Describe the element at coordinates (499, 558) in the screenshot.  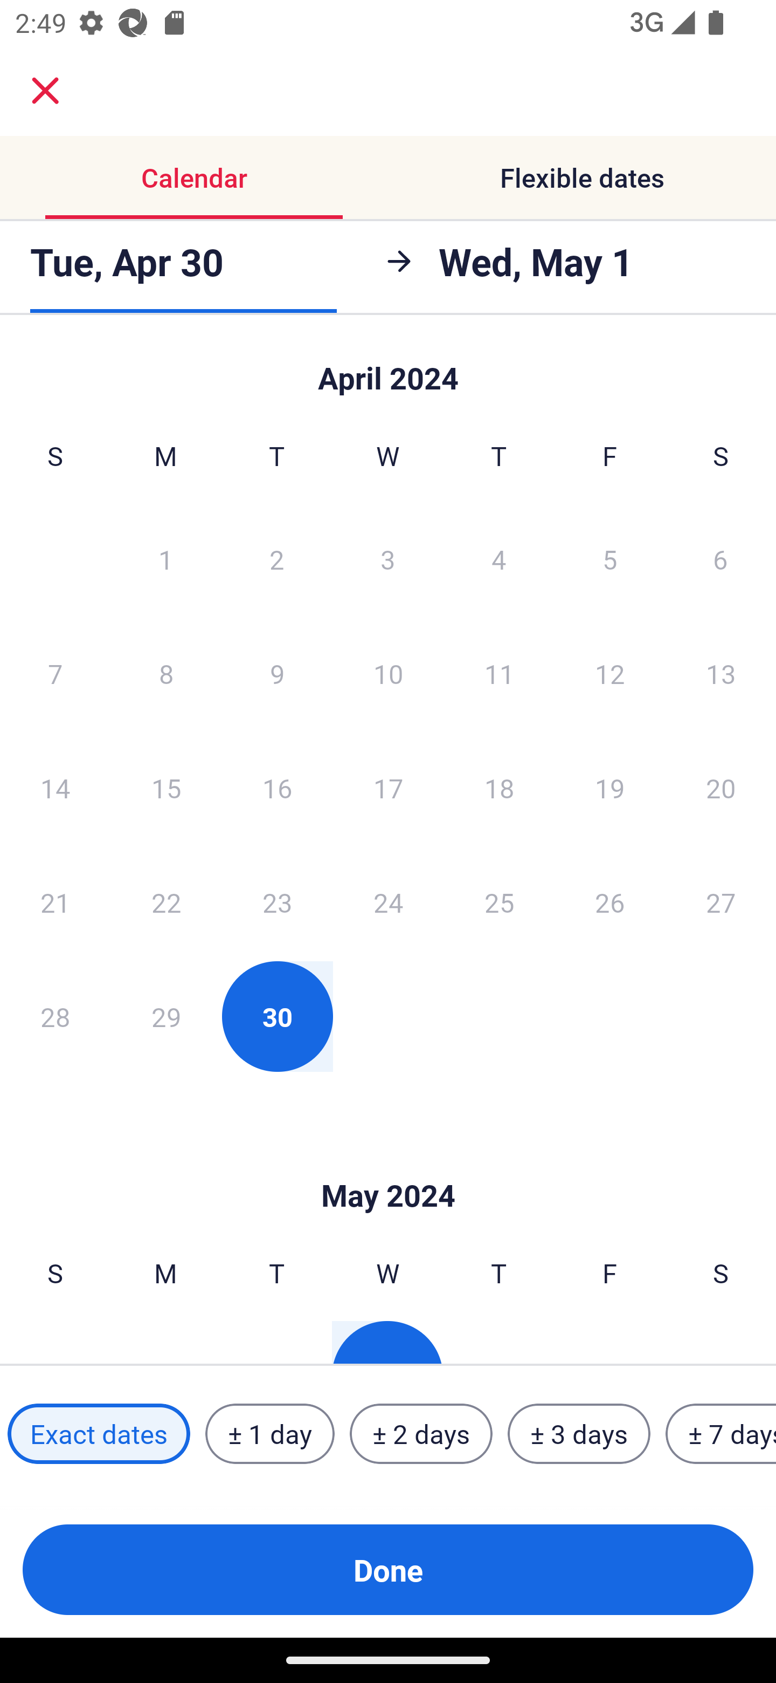
I see `4 Thursday, April 4, 2024` at that location.